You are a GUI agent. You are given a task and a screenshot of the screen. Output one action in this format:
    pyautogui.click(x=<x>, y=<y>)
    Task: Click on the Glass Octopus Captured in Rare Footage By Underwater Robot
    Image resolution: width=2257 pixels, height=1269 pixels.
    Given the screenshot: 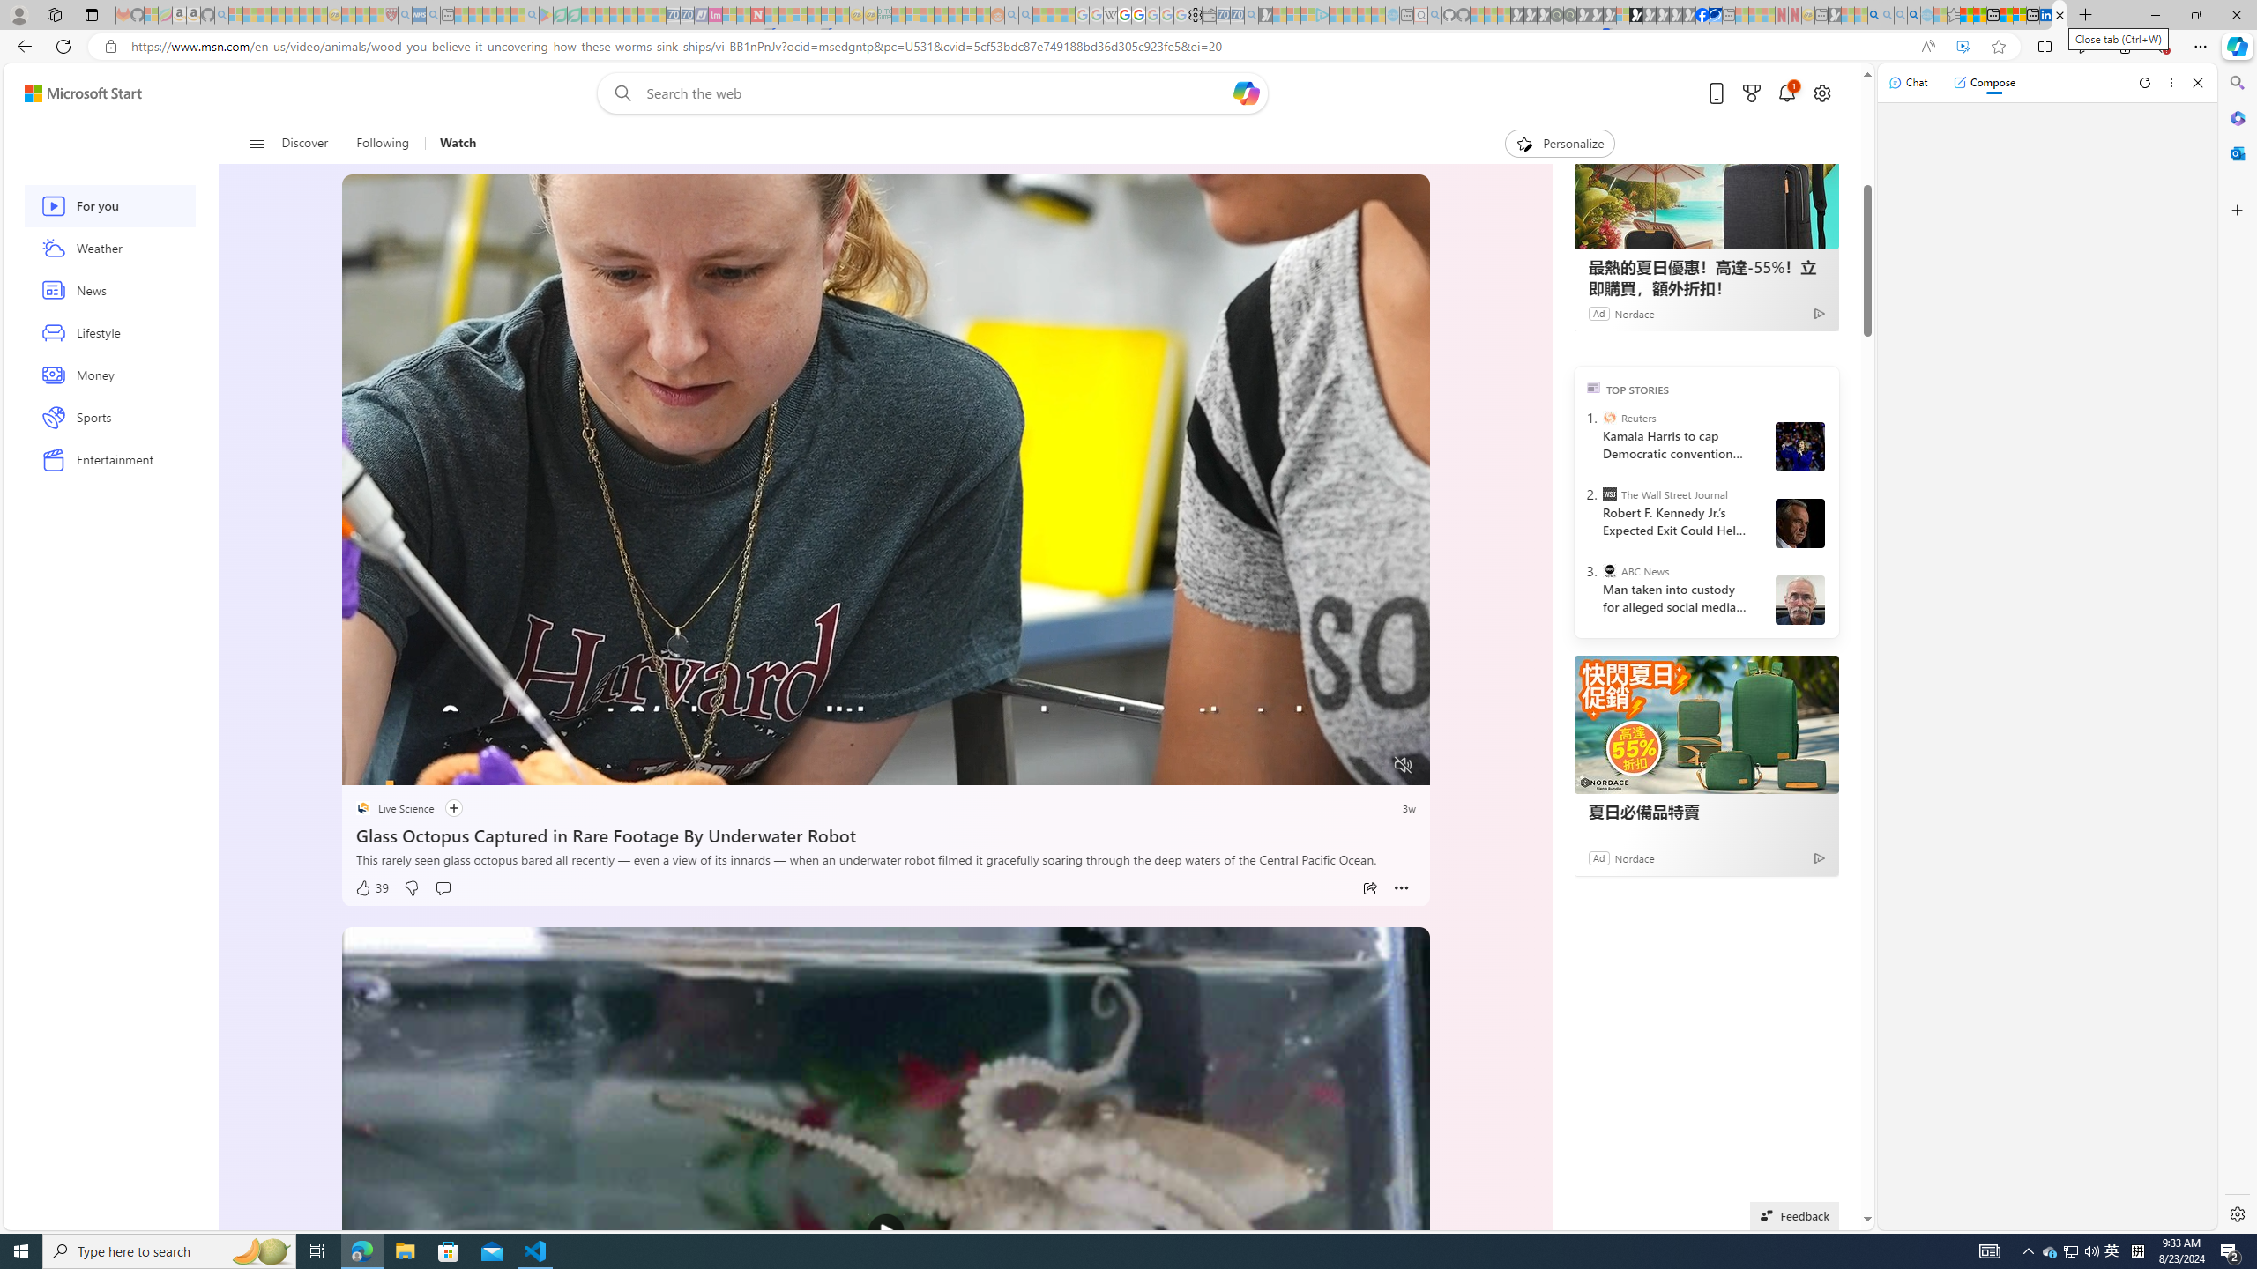 What is the action you would take?
    pyautogui.click(x=885, y=832)
    